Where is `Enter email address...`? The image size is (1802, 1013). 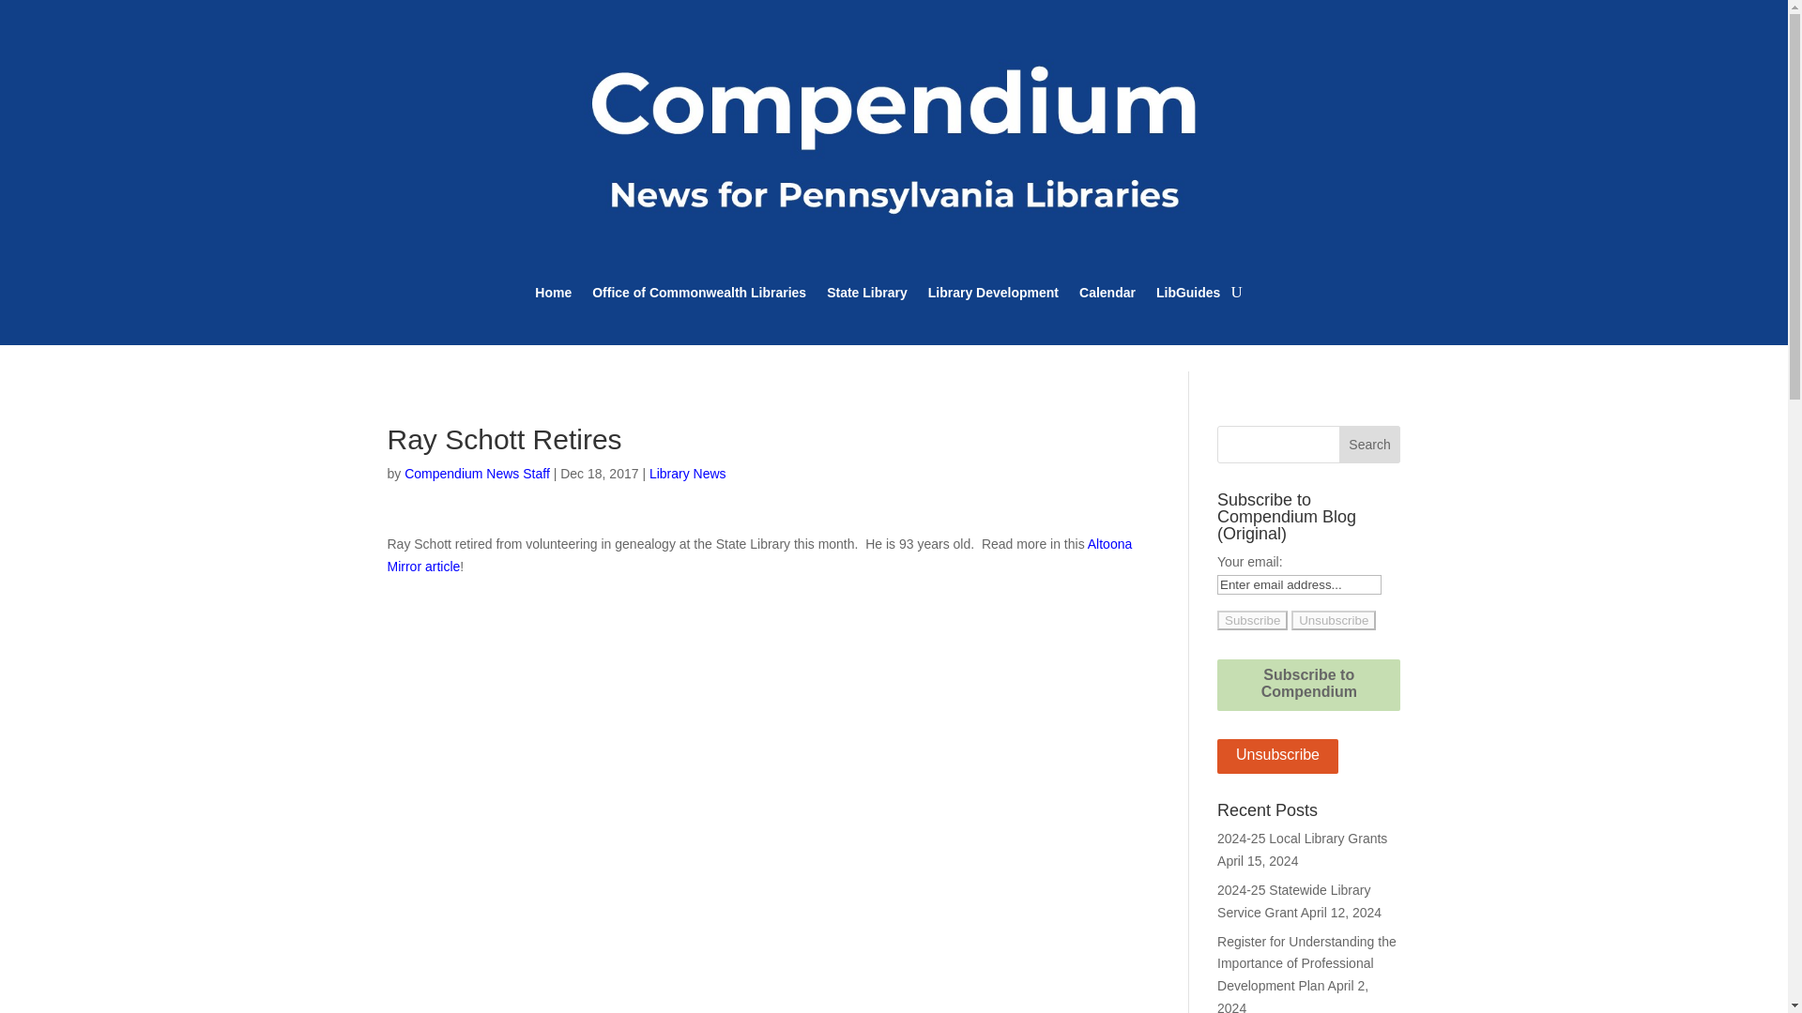 Enter email address... is located at coordinates (1299, 584).